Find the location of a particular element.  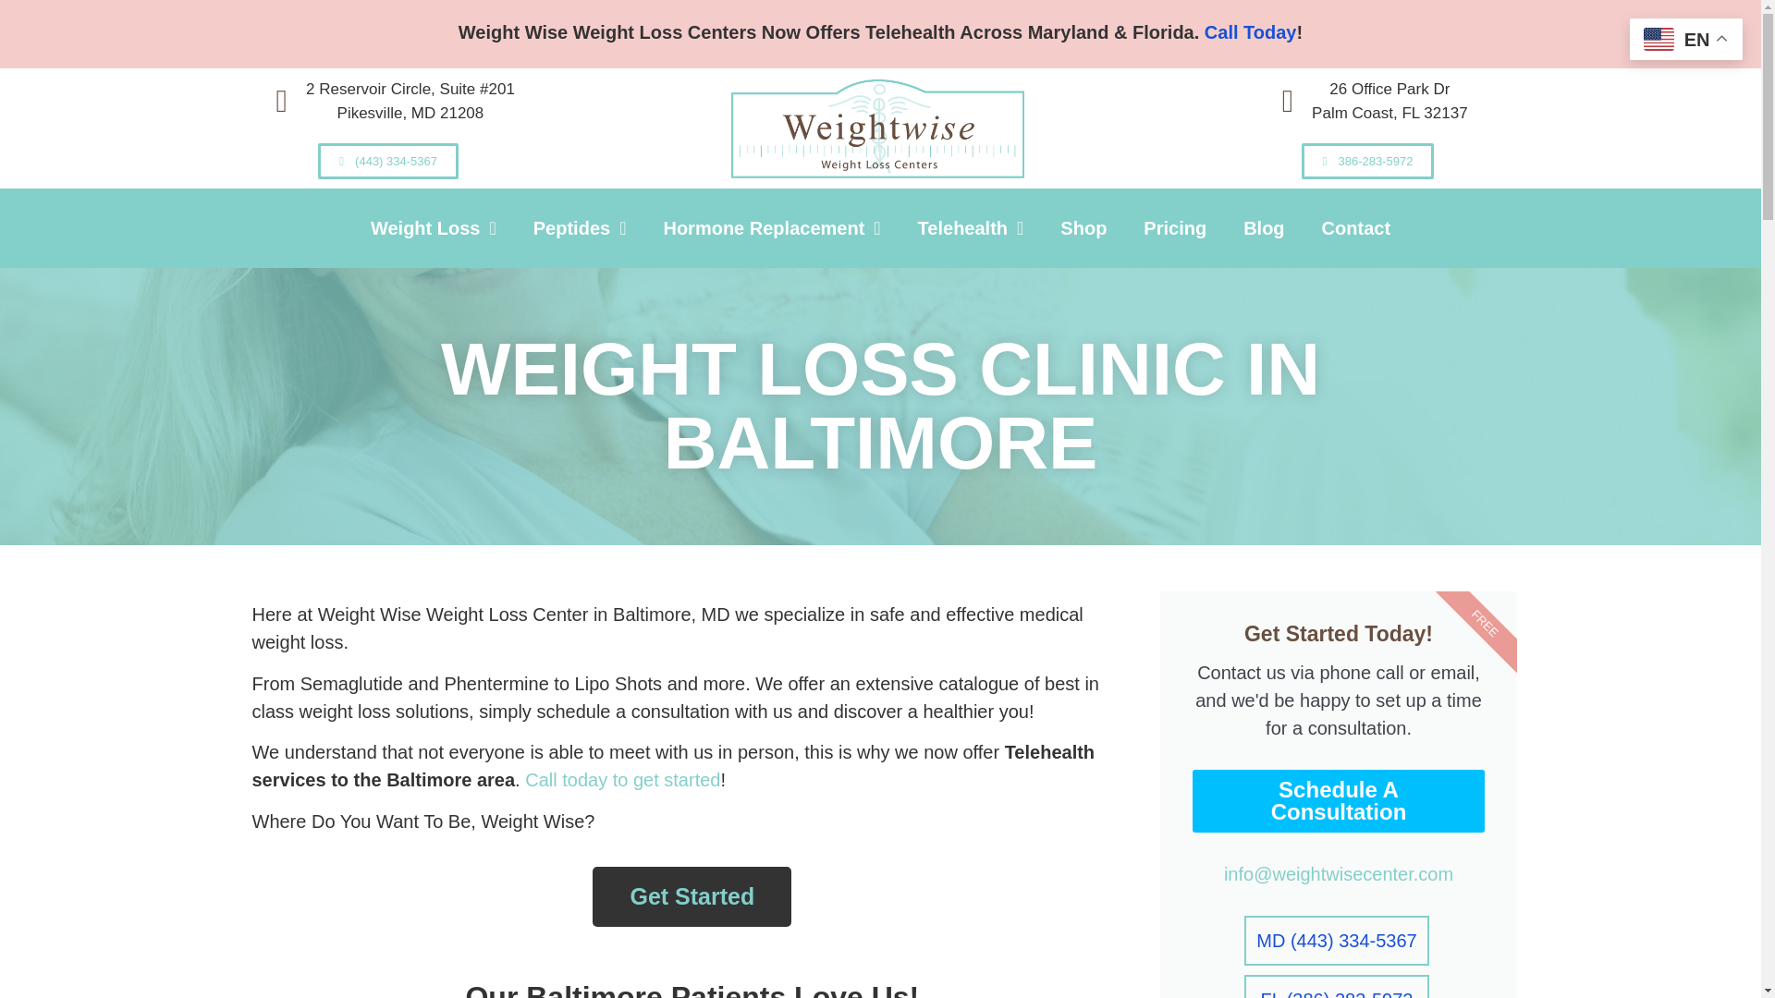

Pricing is located at coordinates (1174, 227).